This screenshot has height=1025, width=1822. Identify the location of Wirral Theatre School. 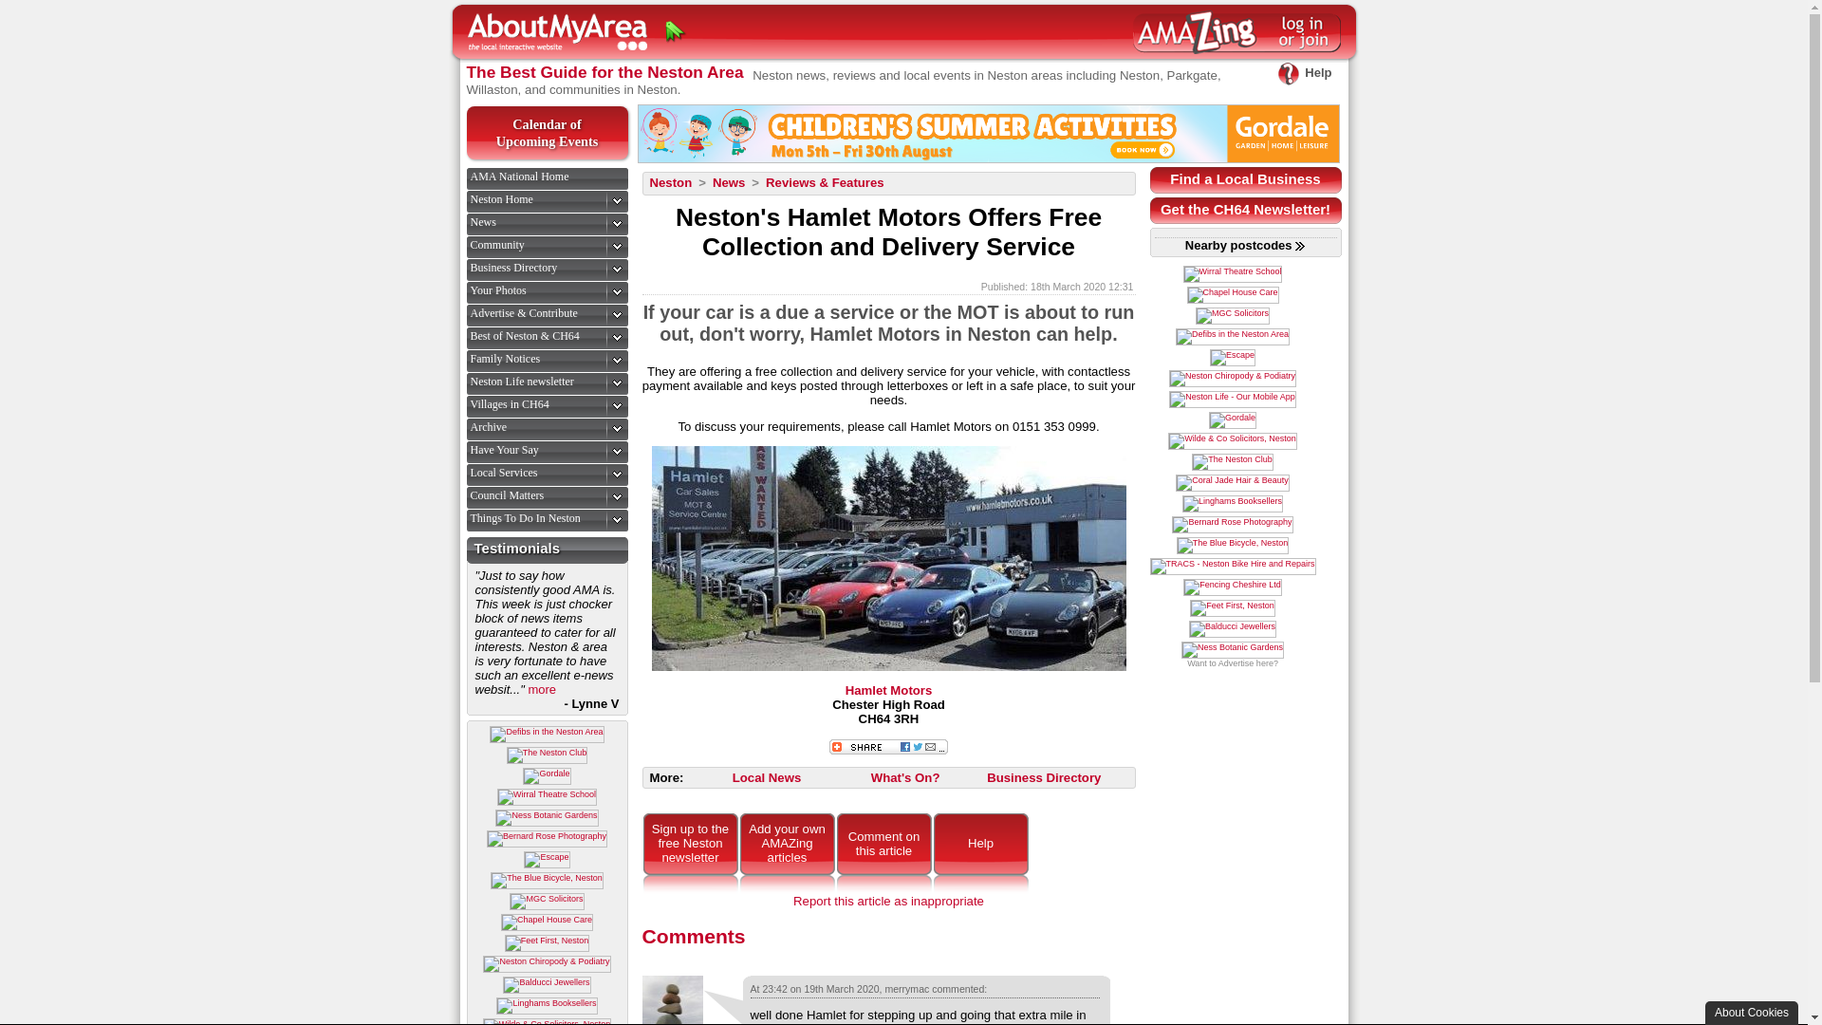
(547, 796).